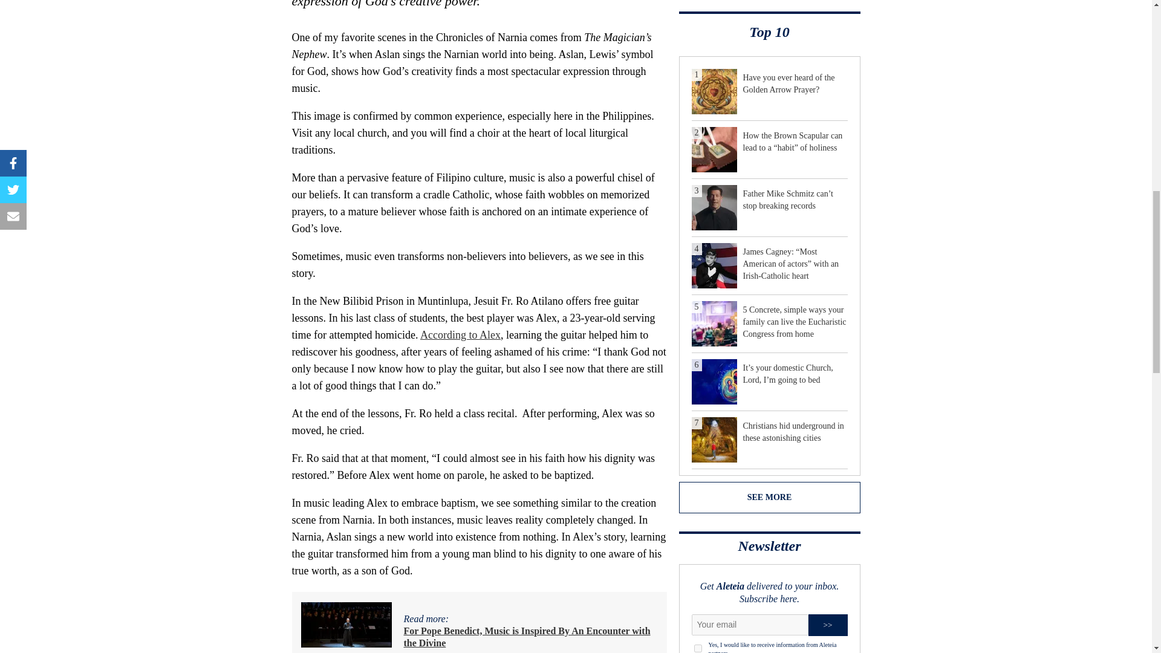 Image resolution: width=1161 pixels, height=653 pixels. What do you see at coordinates (698, 648) in the screenshot?
I see `1` at bounding box center [698, 648].